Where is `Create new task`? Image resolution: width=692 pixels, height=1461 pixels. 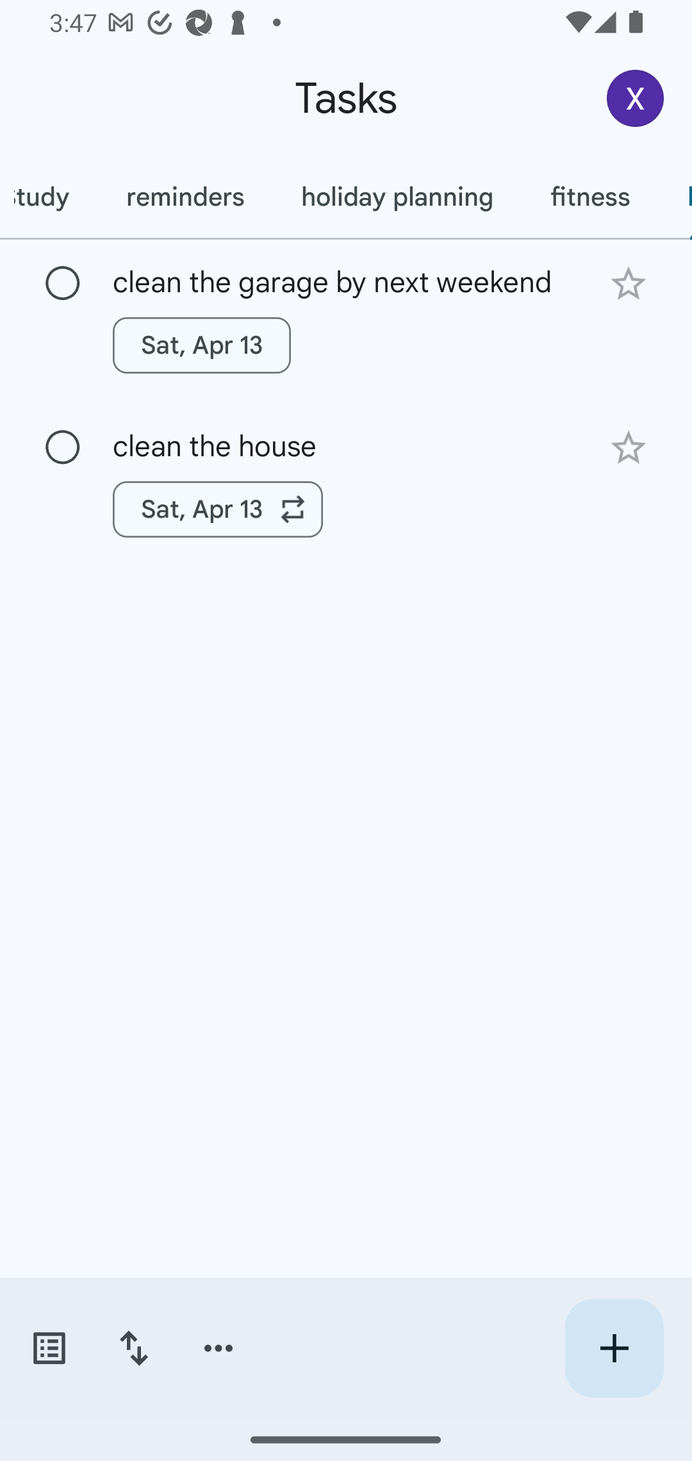
Create new task is located at coordinates (614, 1348).